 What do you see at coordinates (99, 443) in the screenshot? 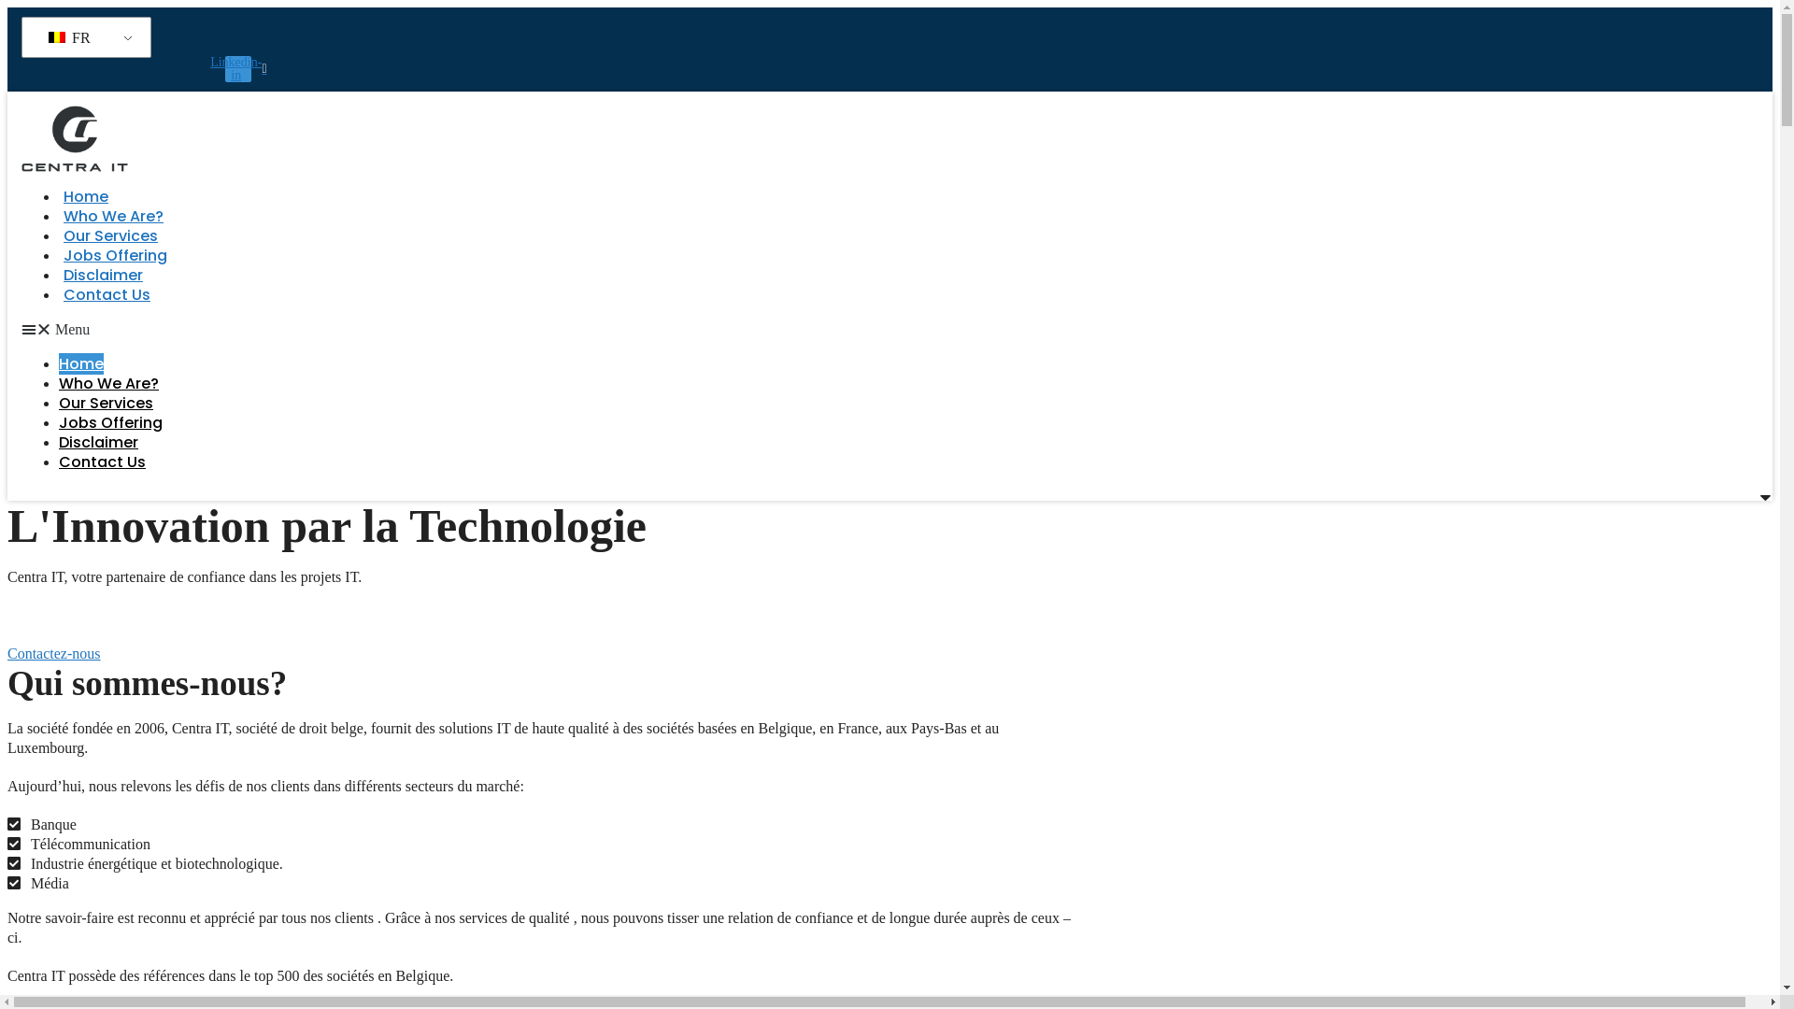
I see `Disclaimer` at bounding box center [99, 443].